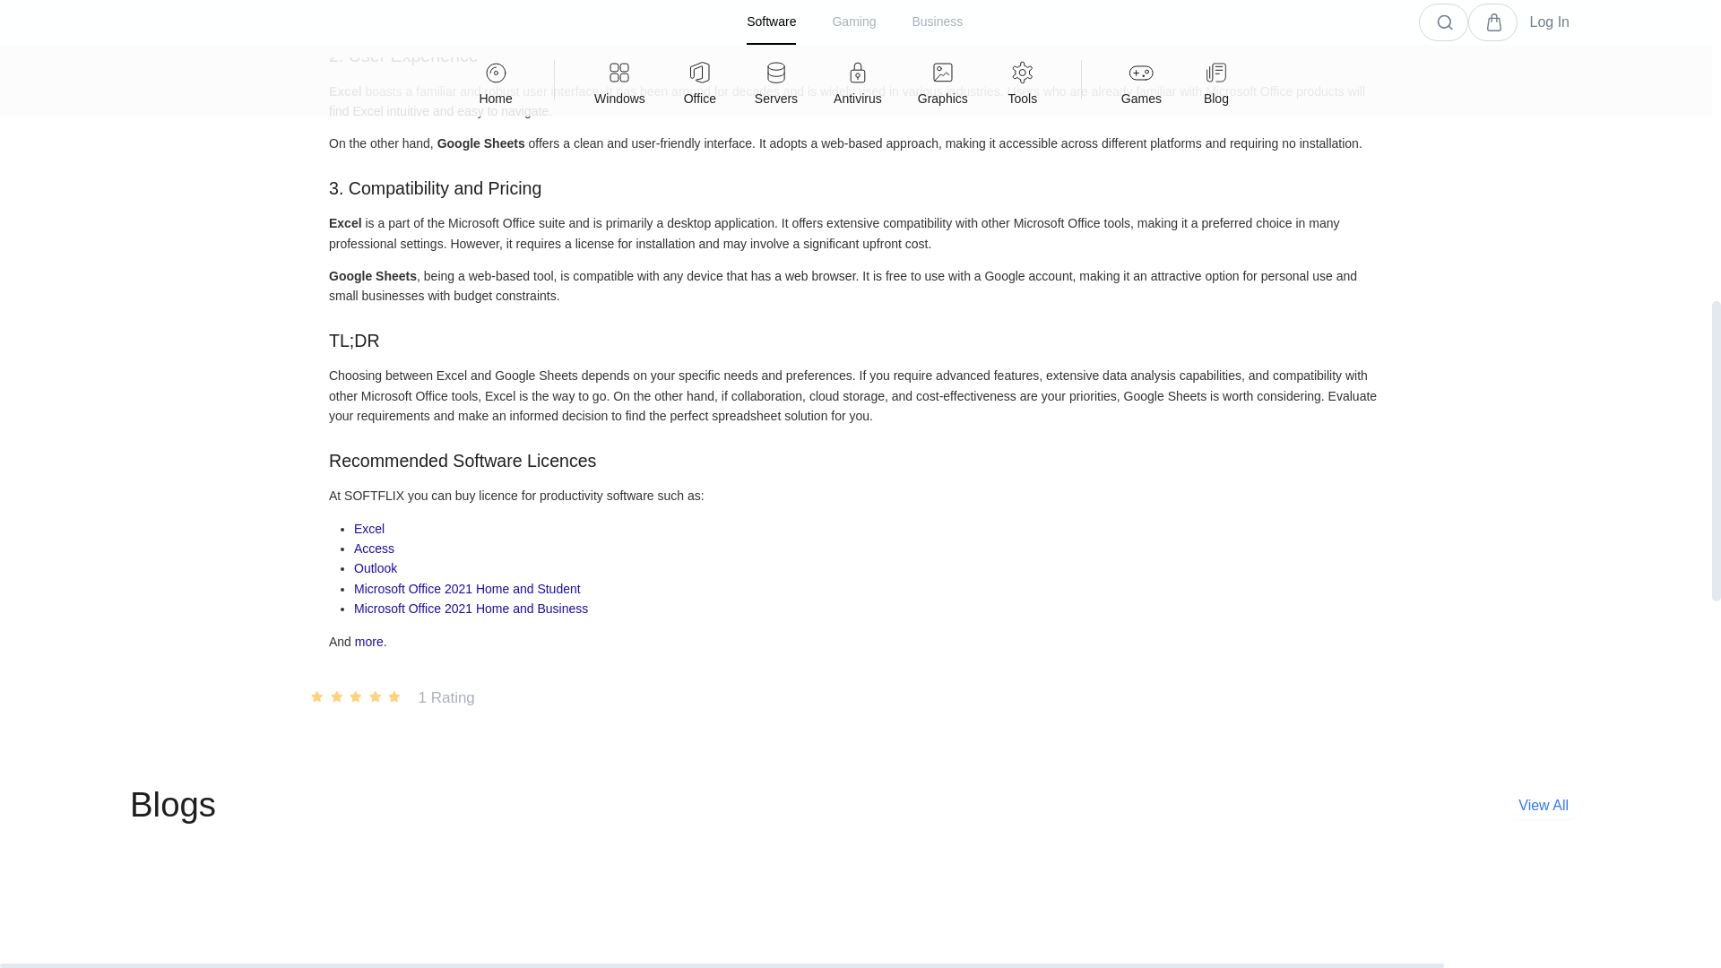  Describe the element at coordinates (468, 589) in the screenshot. I see `Microsoft Office 2021 Home and Student` at that location.